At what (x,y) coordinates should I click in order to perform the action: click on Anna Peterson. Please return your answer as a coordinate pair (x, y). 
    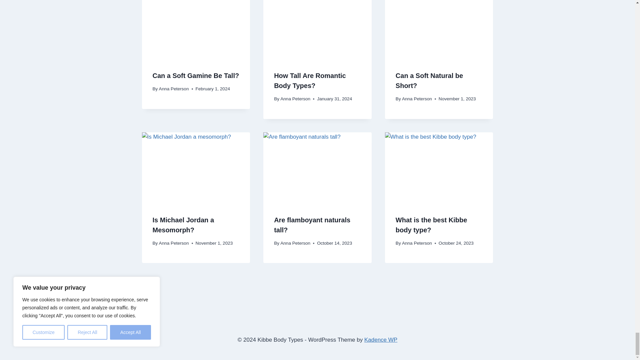
    Looking at the image, I should click on (174, 89).